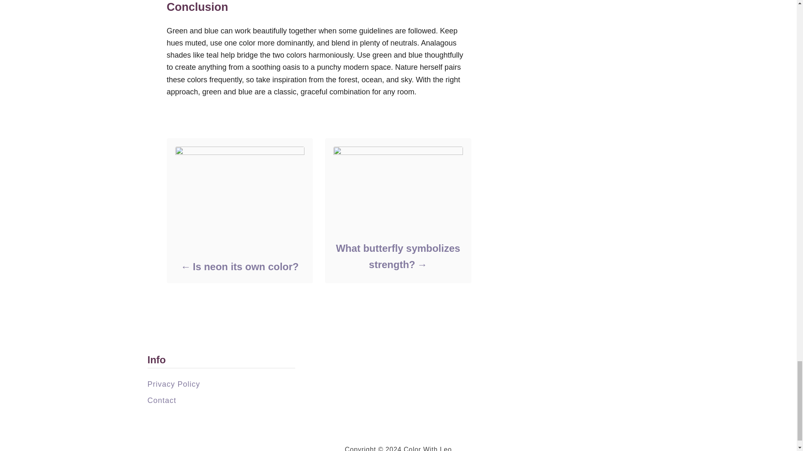 Image resolution: width=803 pixels, height=451 pixels. I want to click on Privacy Policy, so click(173, 384).